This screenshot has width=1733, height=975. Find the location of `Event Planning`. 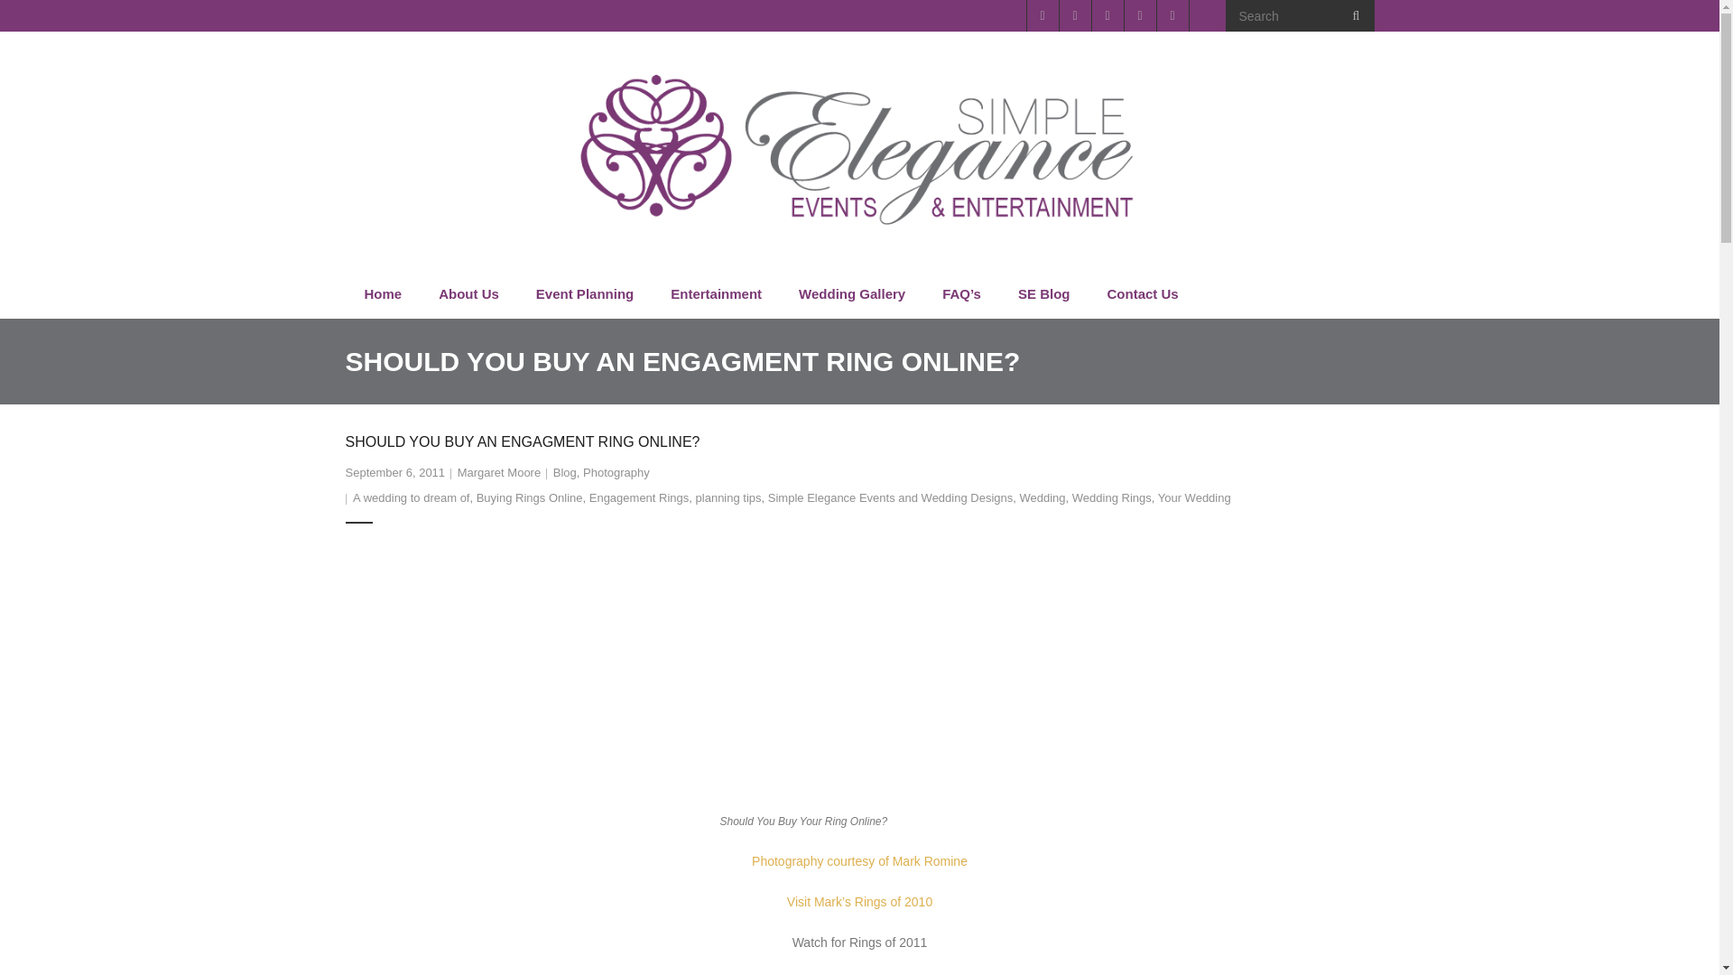

Event Planning is located at coordinates (583, 294).